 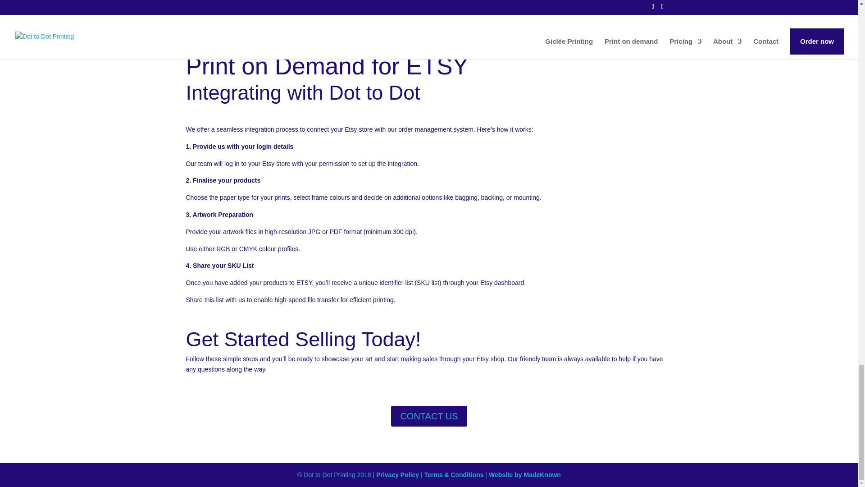 What do you see at coordinates (429, 416) in the screenshot?
I see `CONTACT US` at bounding box center [429, 416].